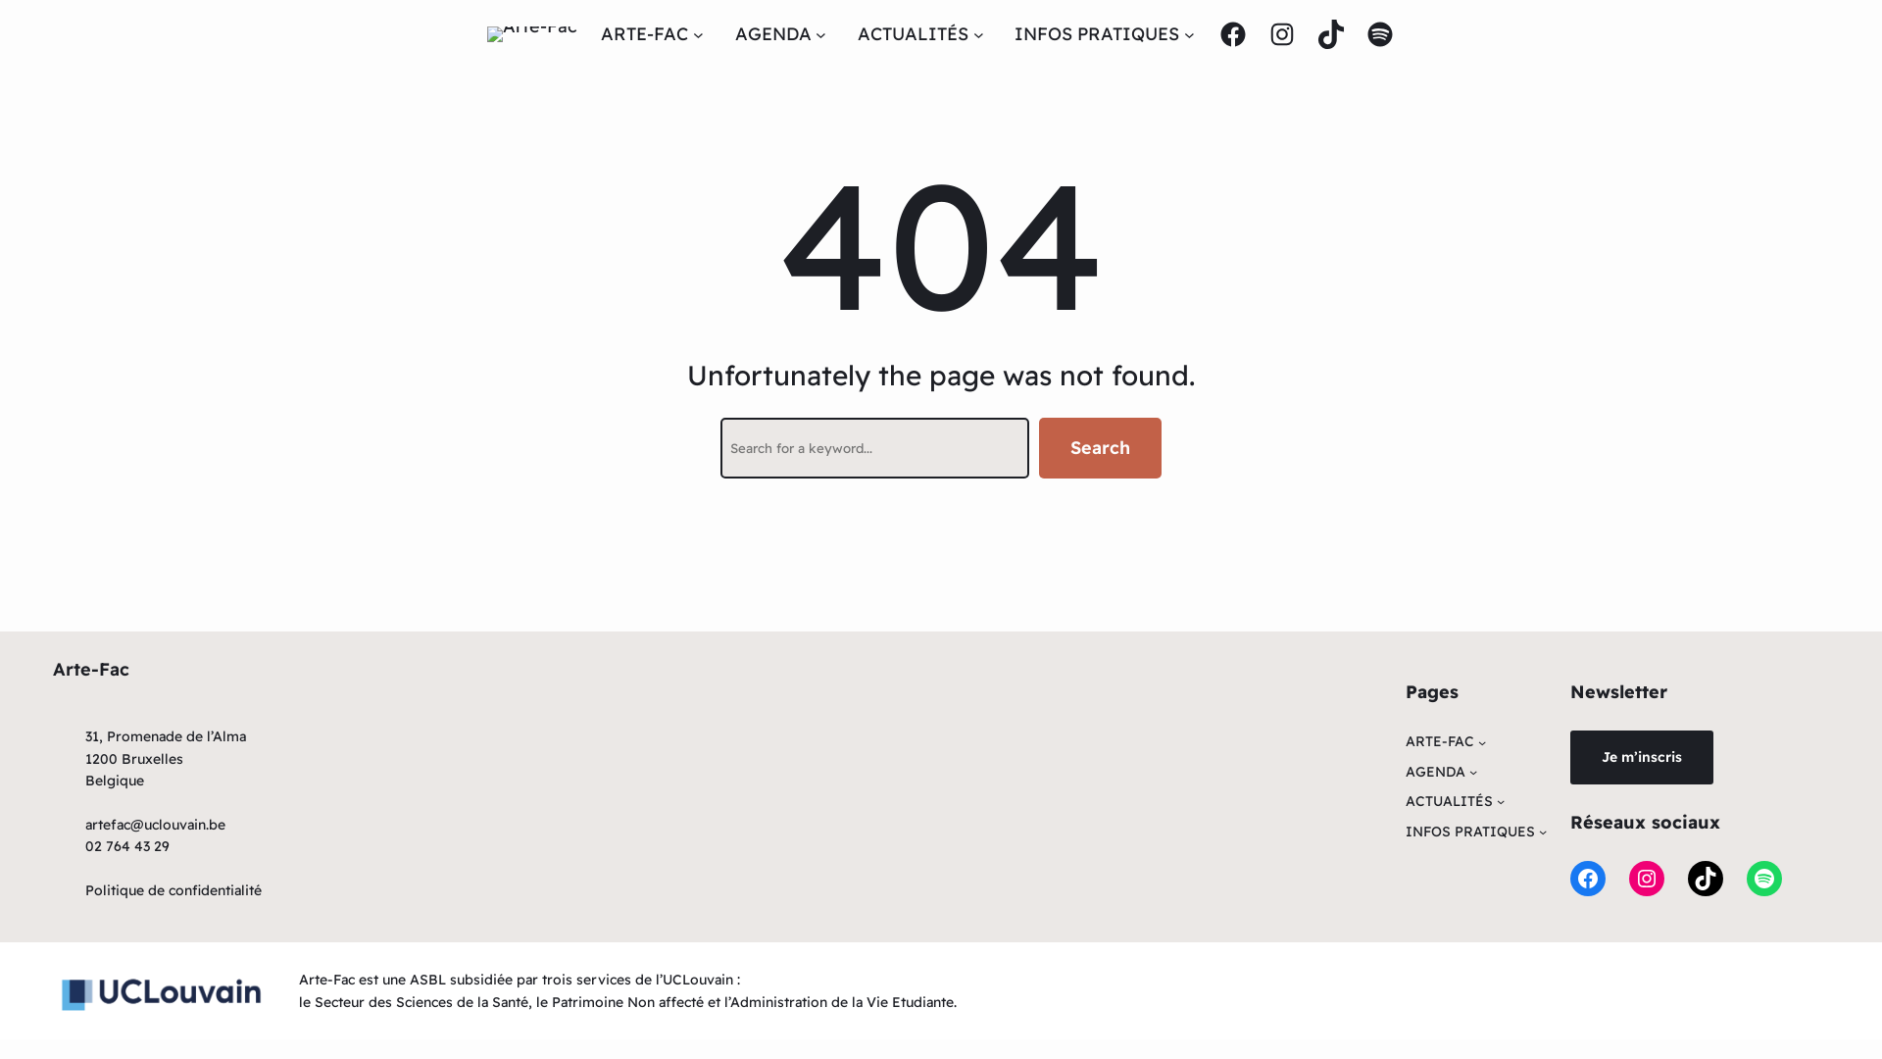 The height and width of the screenshot is (1059, 1882). Describe the element at coordinates (1647, 879) in the screenshot. I see `Instagram` at that location.